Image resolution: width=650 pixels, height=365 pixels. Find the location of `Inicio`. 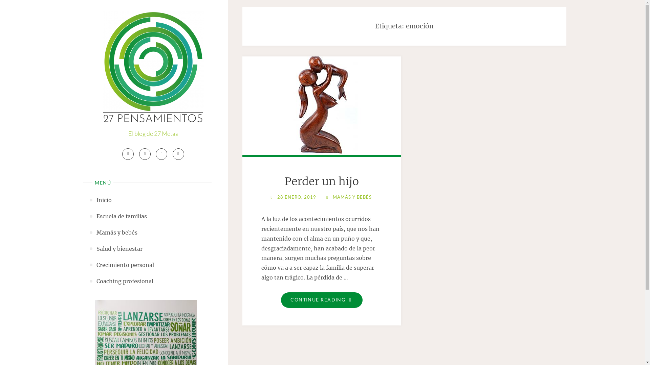

Inicio is located at coordinates (104, 200).